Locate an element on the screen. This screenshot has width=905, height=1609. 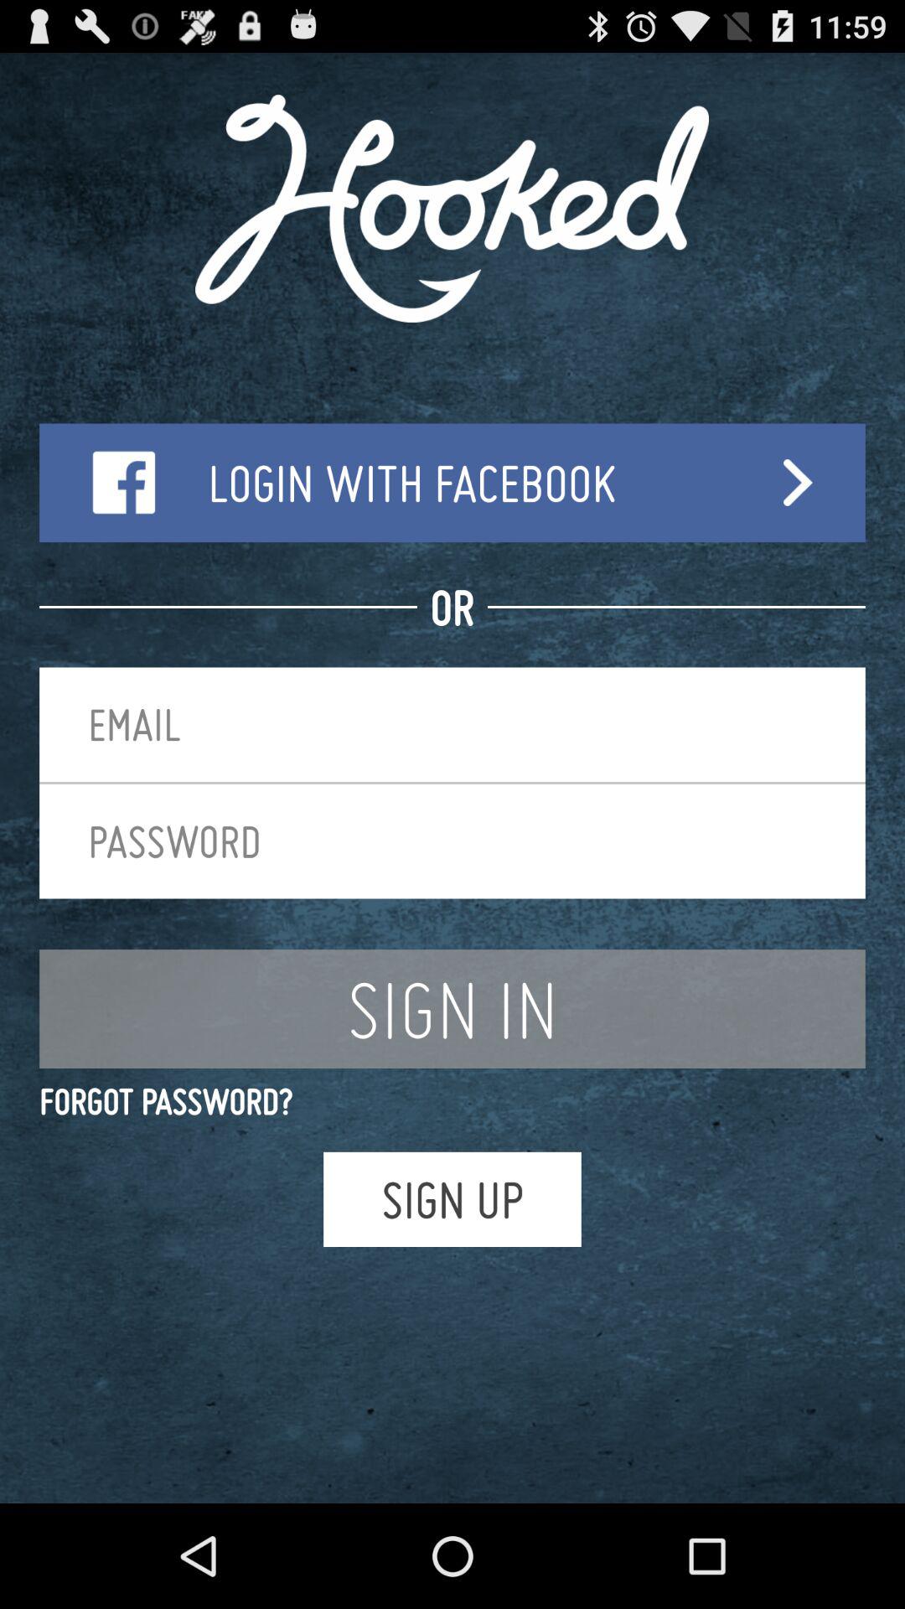
launch the sign up item is located at coordinates (452, 1198).